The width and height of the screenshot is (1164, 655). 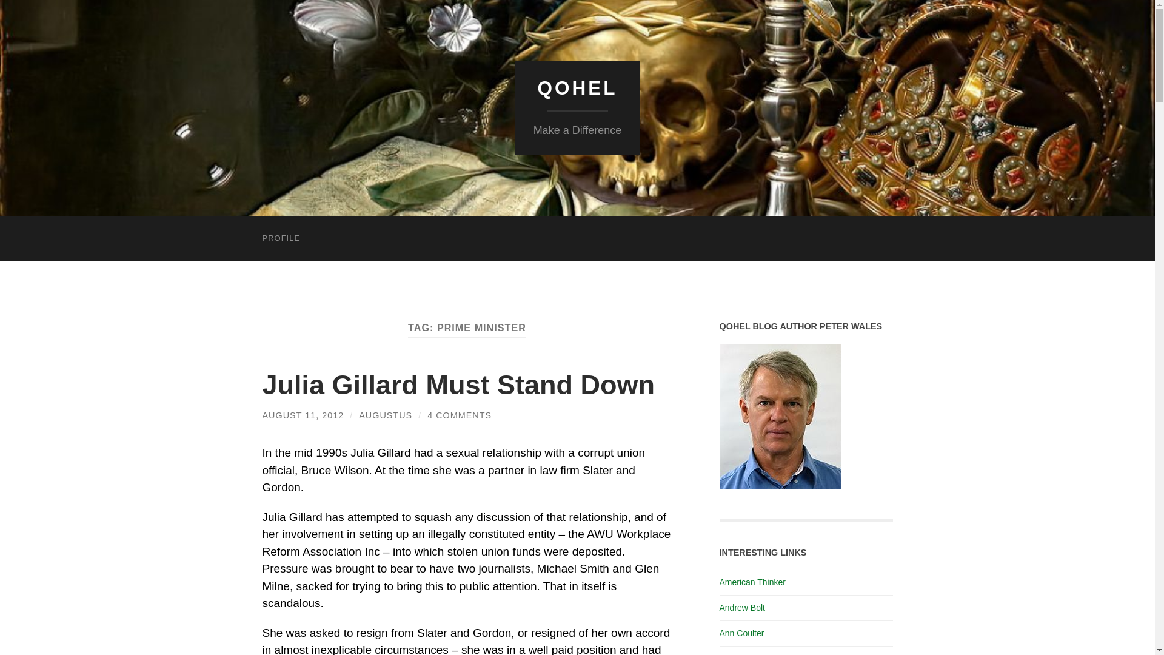 What do you see at coordinates (741, 633) in the screenshot?
I see `Ann Coulter` at bounding box center [741, 633].